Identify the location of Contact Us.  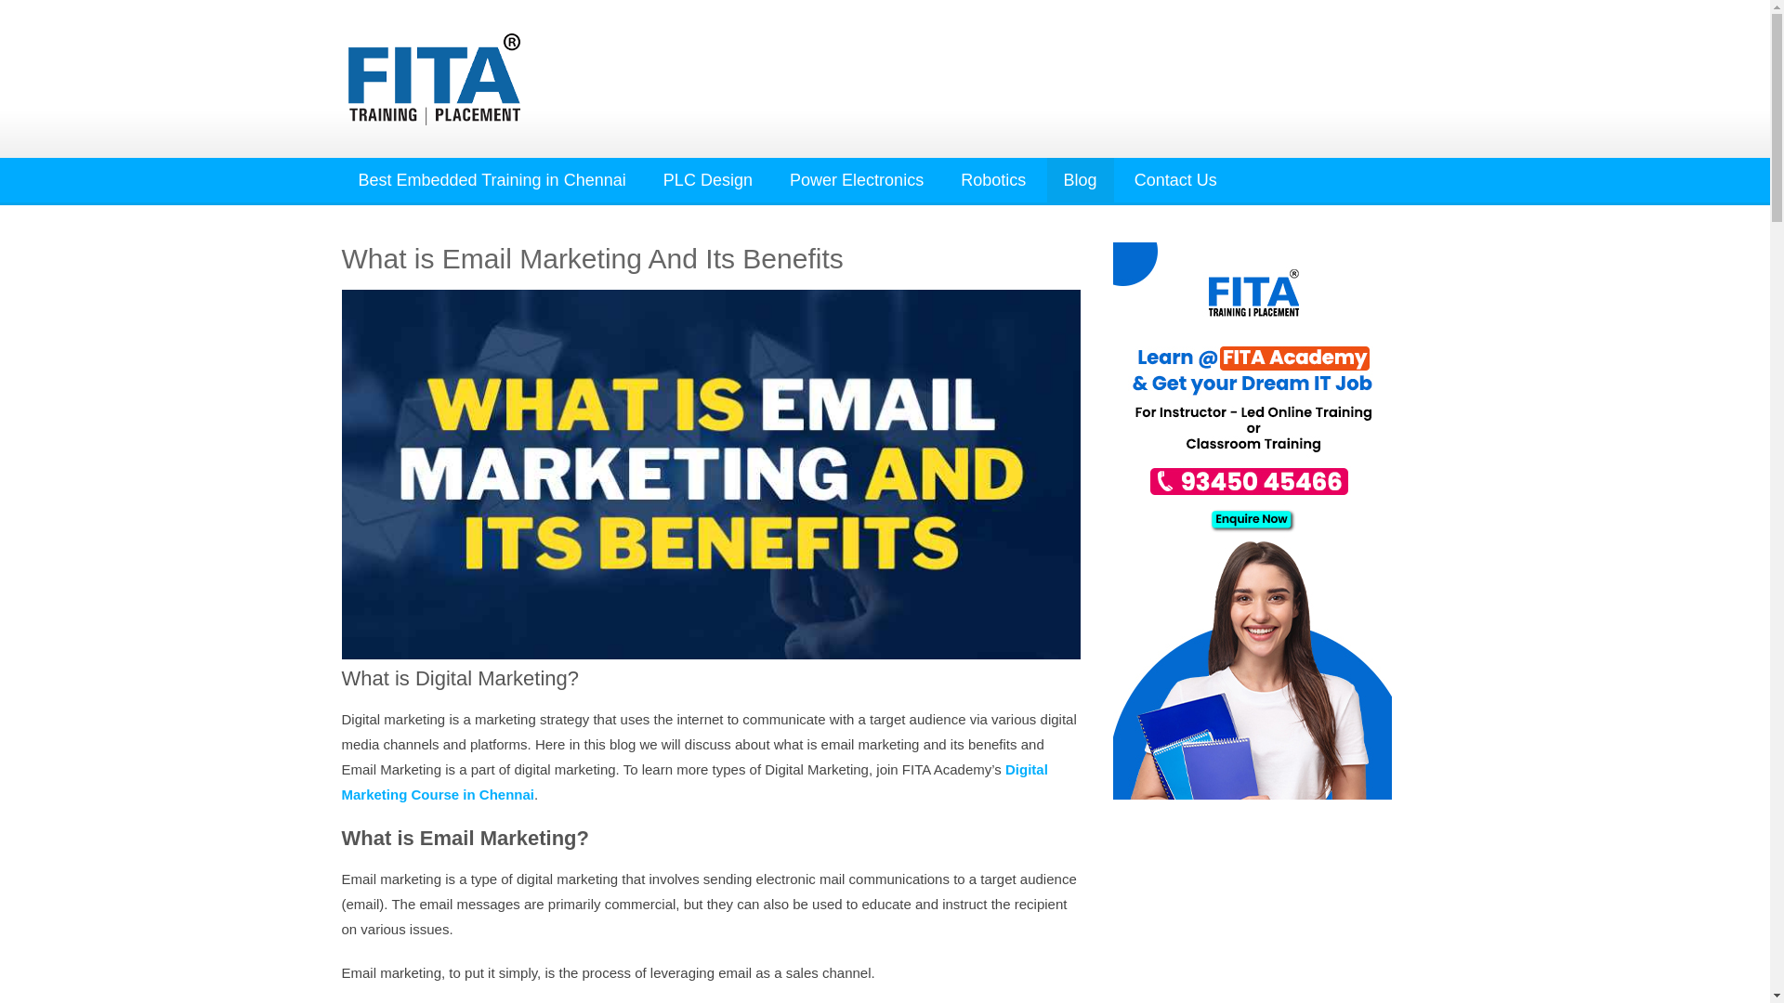
(1176, 180).